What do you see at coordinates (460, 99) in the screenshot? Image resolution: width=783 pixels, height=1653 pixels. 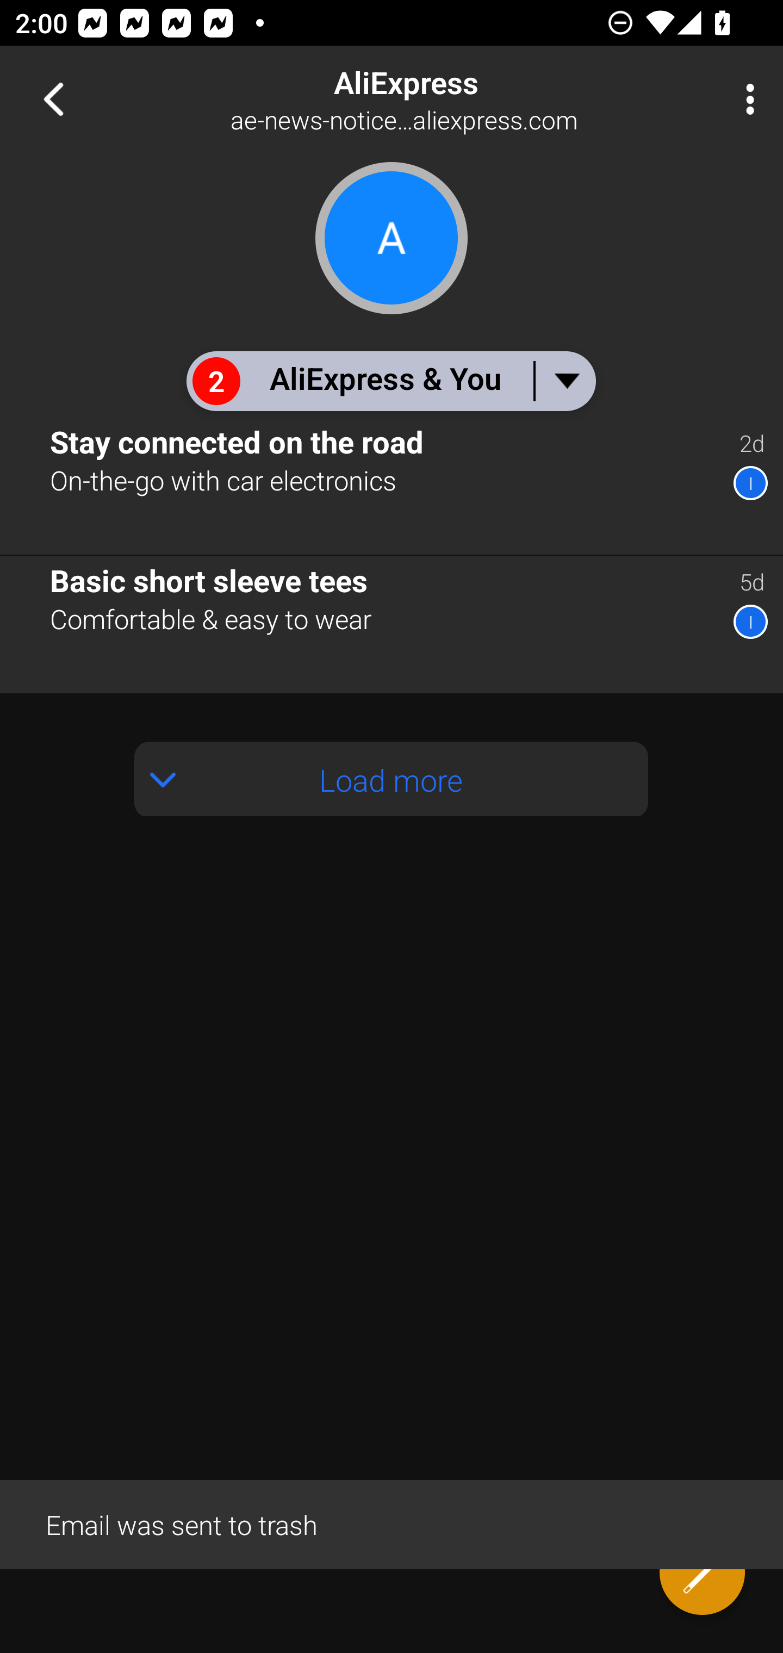 I see `AliExpress ae-news-notice03@mail.aliexpress.com` at bounding box center [460, 99].